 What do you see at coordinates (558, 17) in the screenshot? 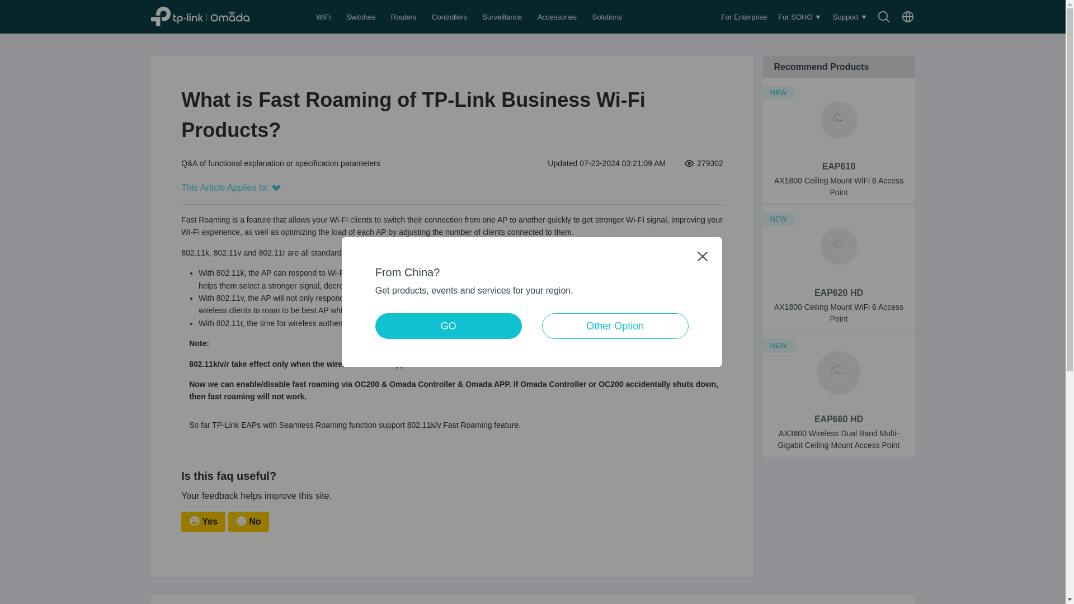
I see `Accessories` at bounding box center [558, 17].